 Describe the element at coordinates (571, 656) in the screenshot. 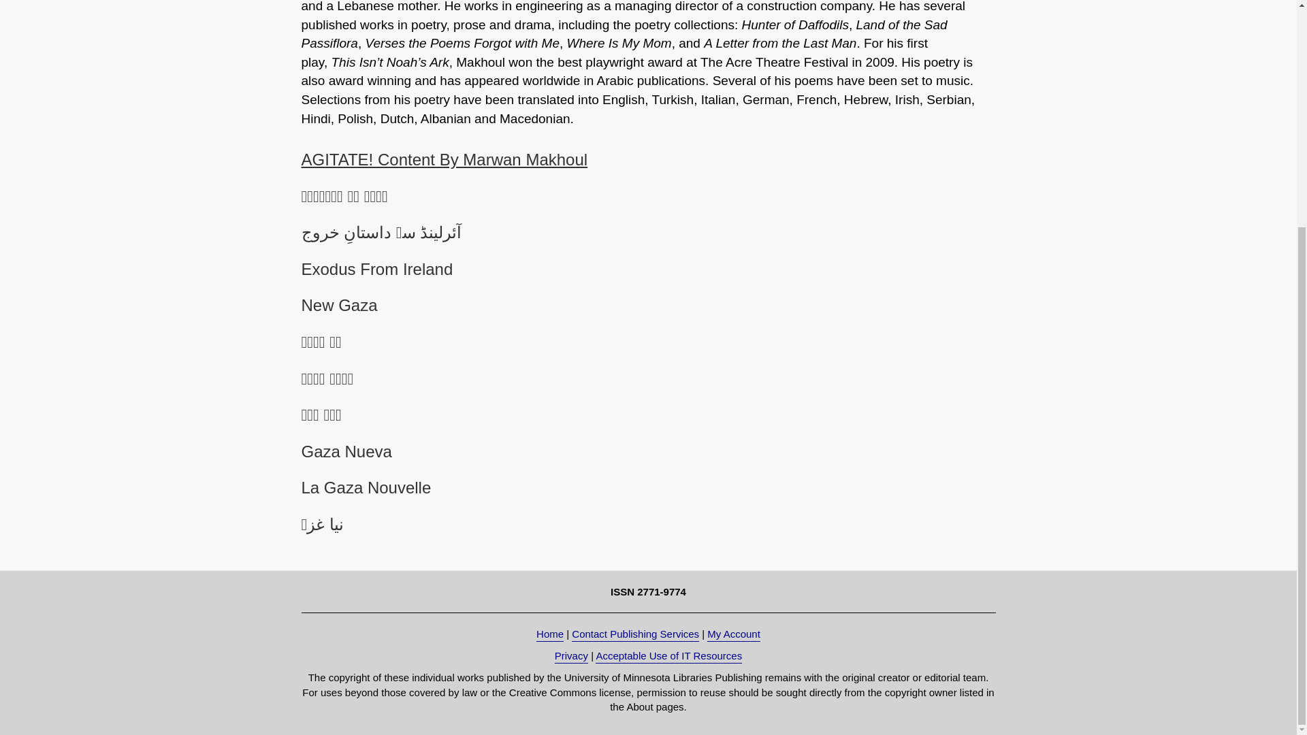

I see `Privacy` at that location.